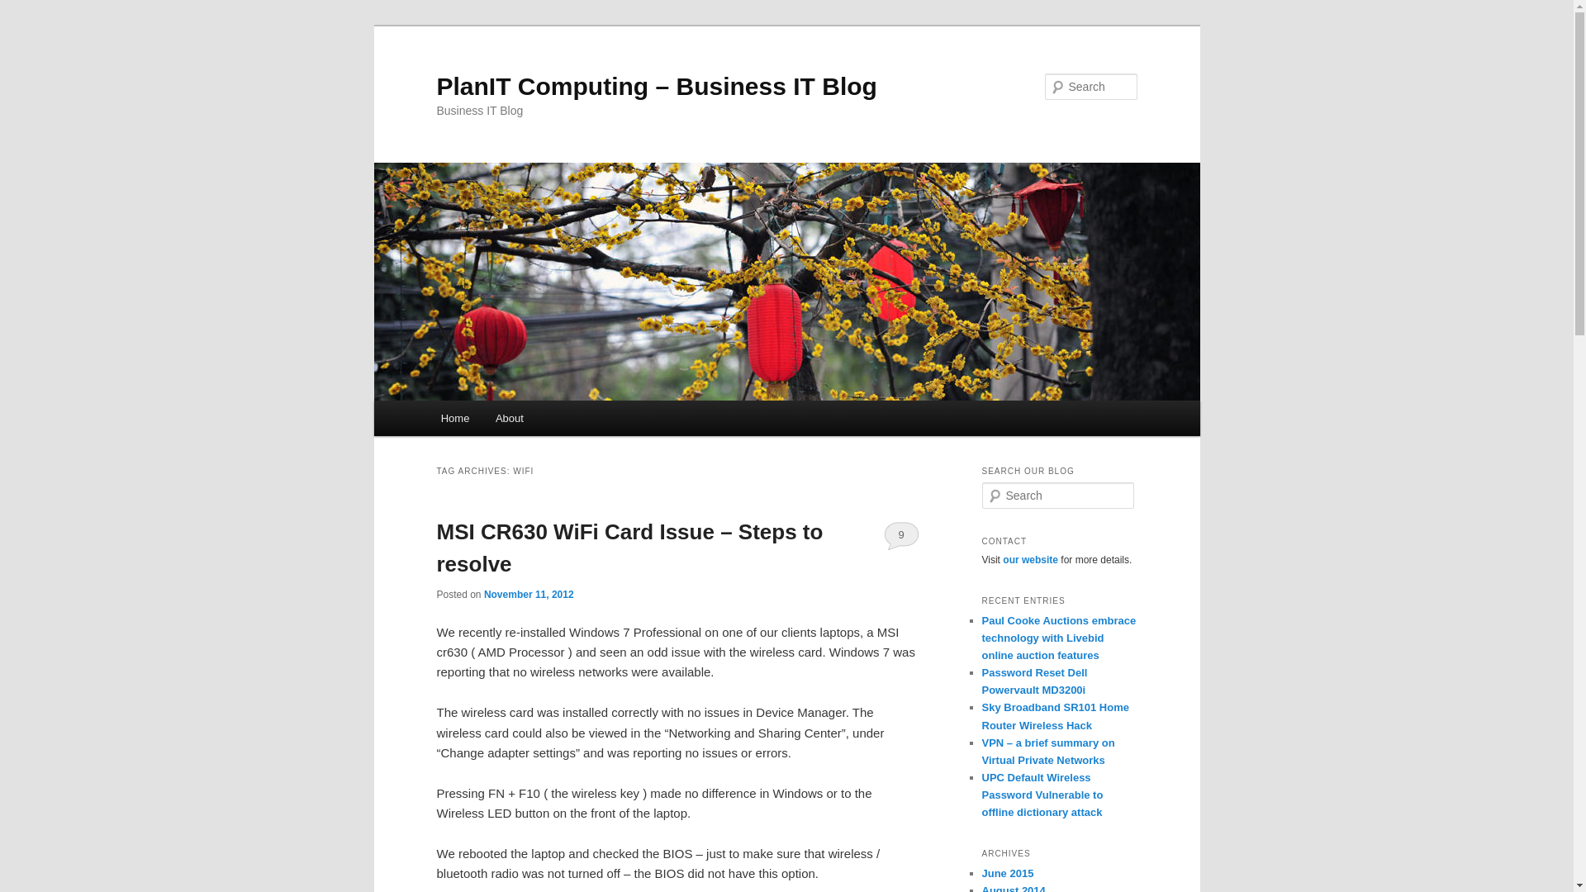 This screenshot has width=1586, height=892. Describe the element at coordinates (26, 9) in the screenshot. I see `Search` at that location.